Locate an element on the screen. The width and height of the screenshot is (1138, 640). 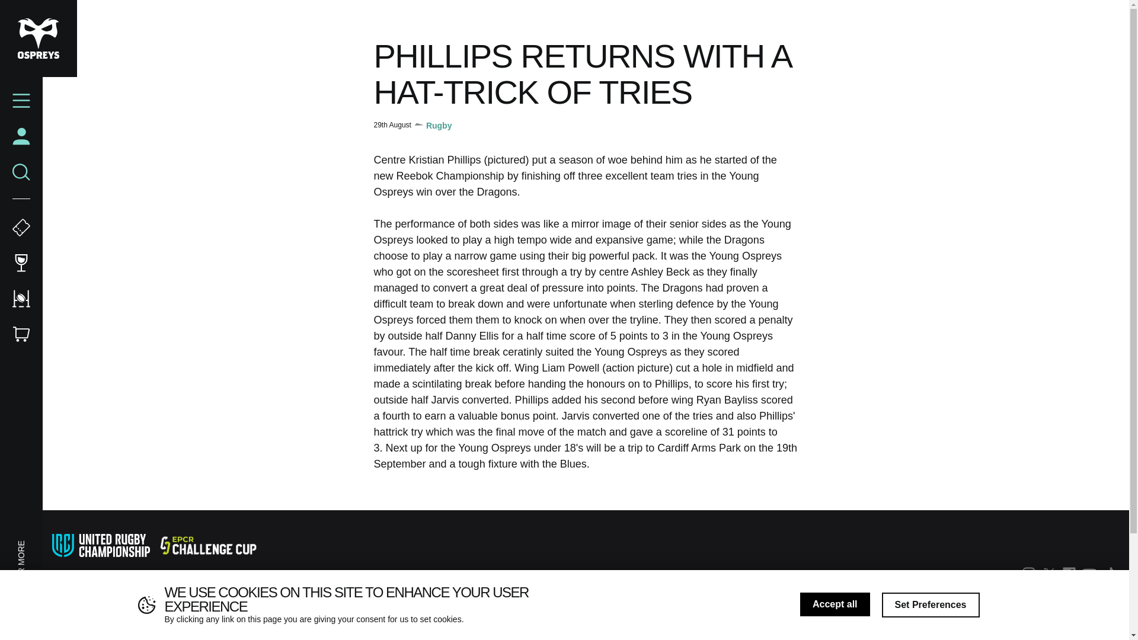
TikTok is located at coordinates (1110, 573).